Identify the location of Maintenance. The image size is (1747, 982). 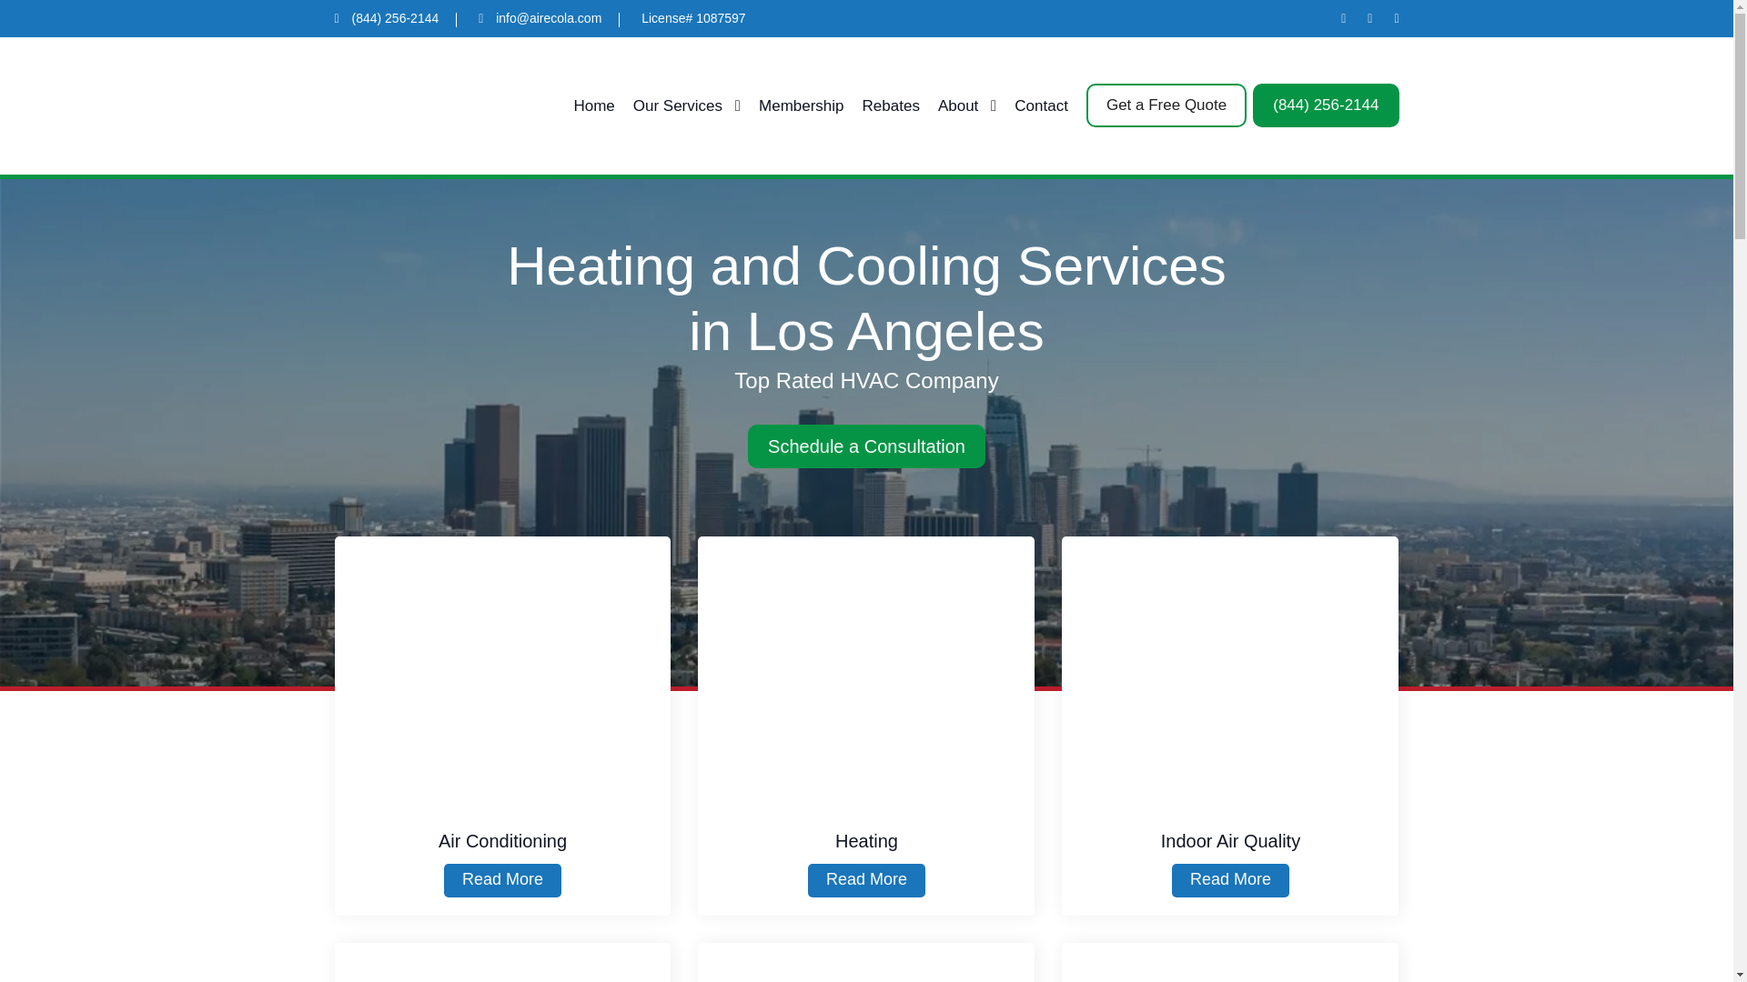
(865, 962).